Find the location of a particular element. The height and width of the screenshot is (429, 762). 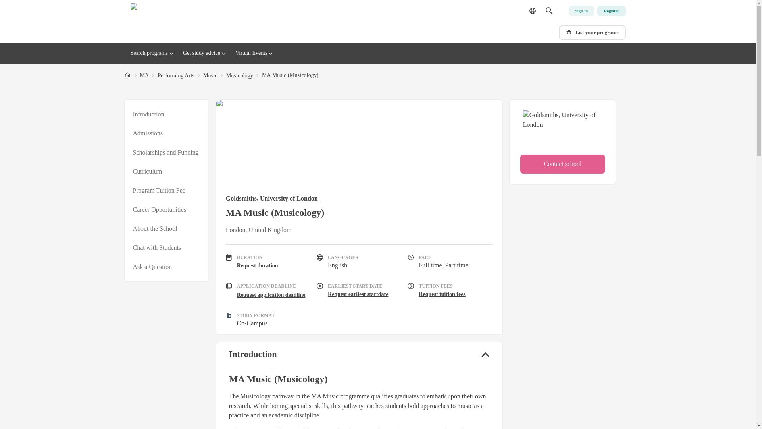

Contact school is located at coordinates (563, 164).